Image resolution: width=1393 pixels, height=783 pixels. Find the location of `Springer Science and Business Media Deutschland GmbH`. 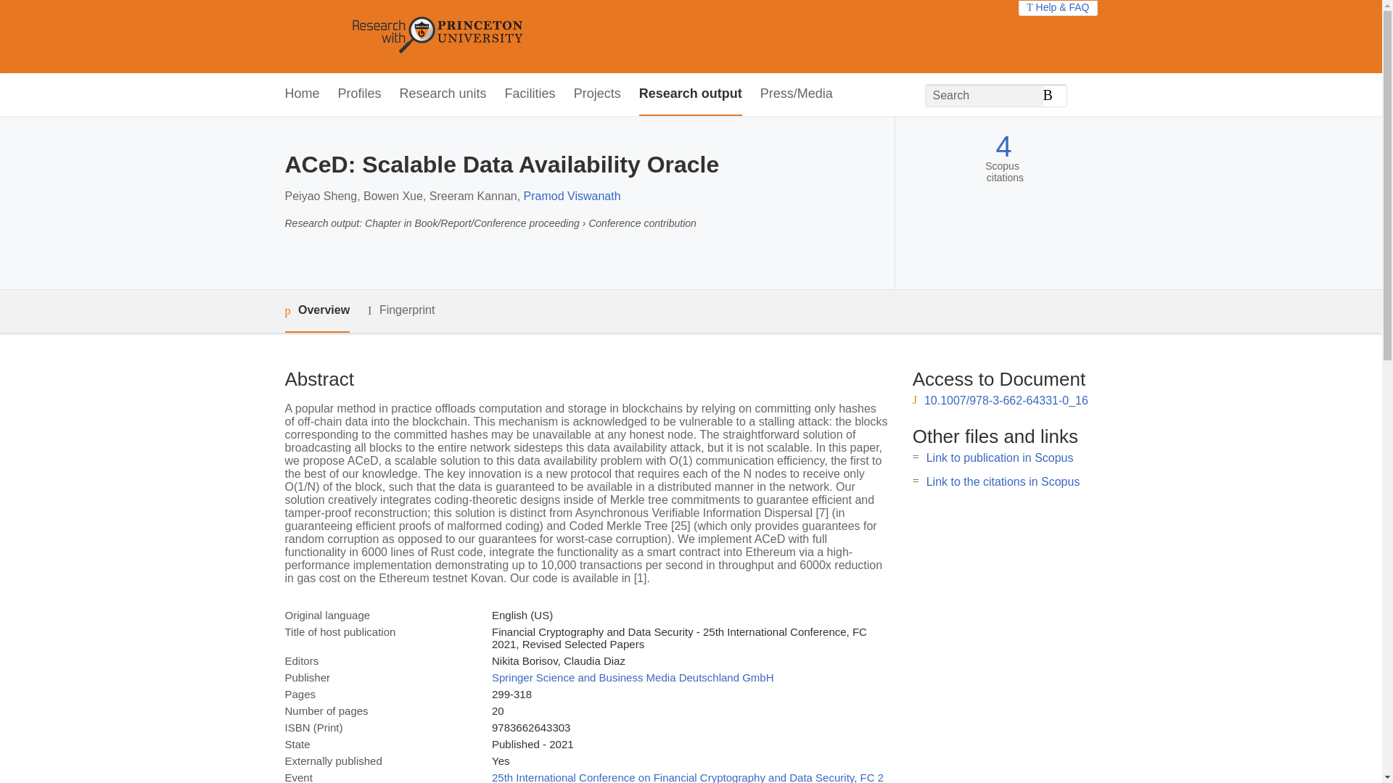

Springer Science and Business Media Deutschland GmbH is located at coordinates (633, 677).